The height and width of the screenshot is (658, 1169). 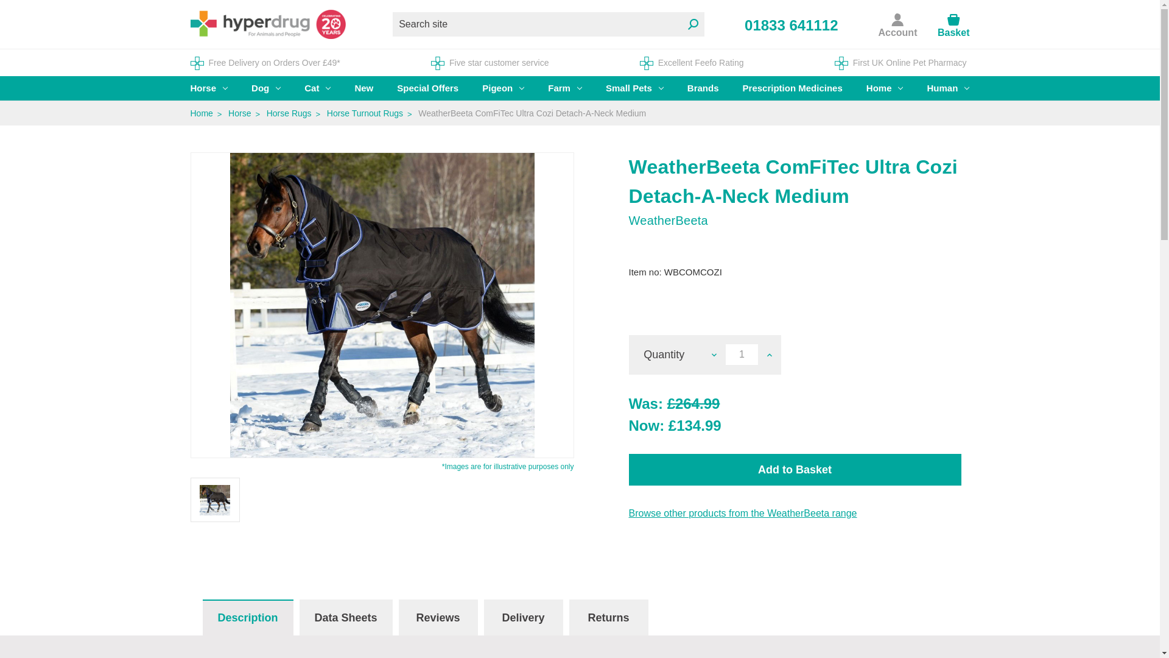 What do you see at coordinates (742, 355) in the screenshot?
I see `1` at bounding box center [742, 355].